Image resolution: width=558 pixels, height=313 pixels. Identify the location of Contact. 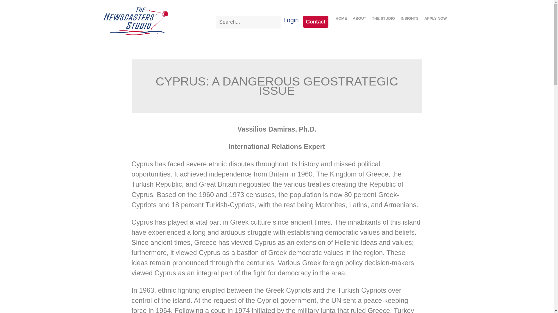
(316, 22).